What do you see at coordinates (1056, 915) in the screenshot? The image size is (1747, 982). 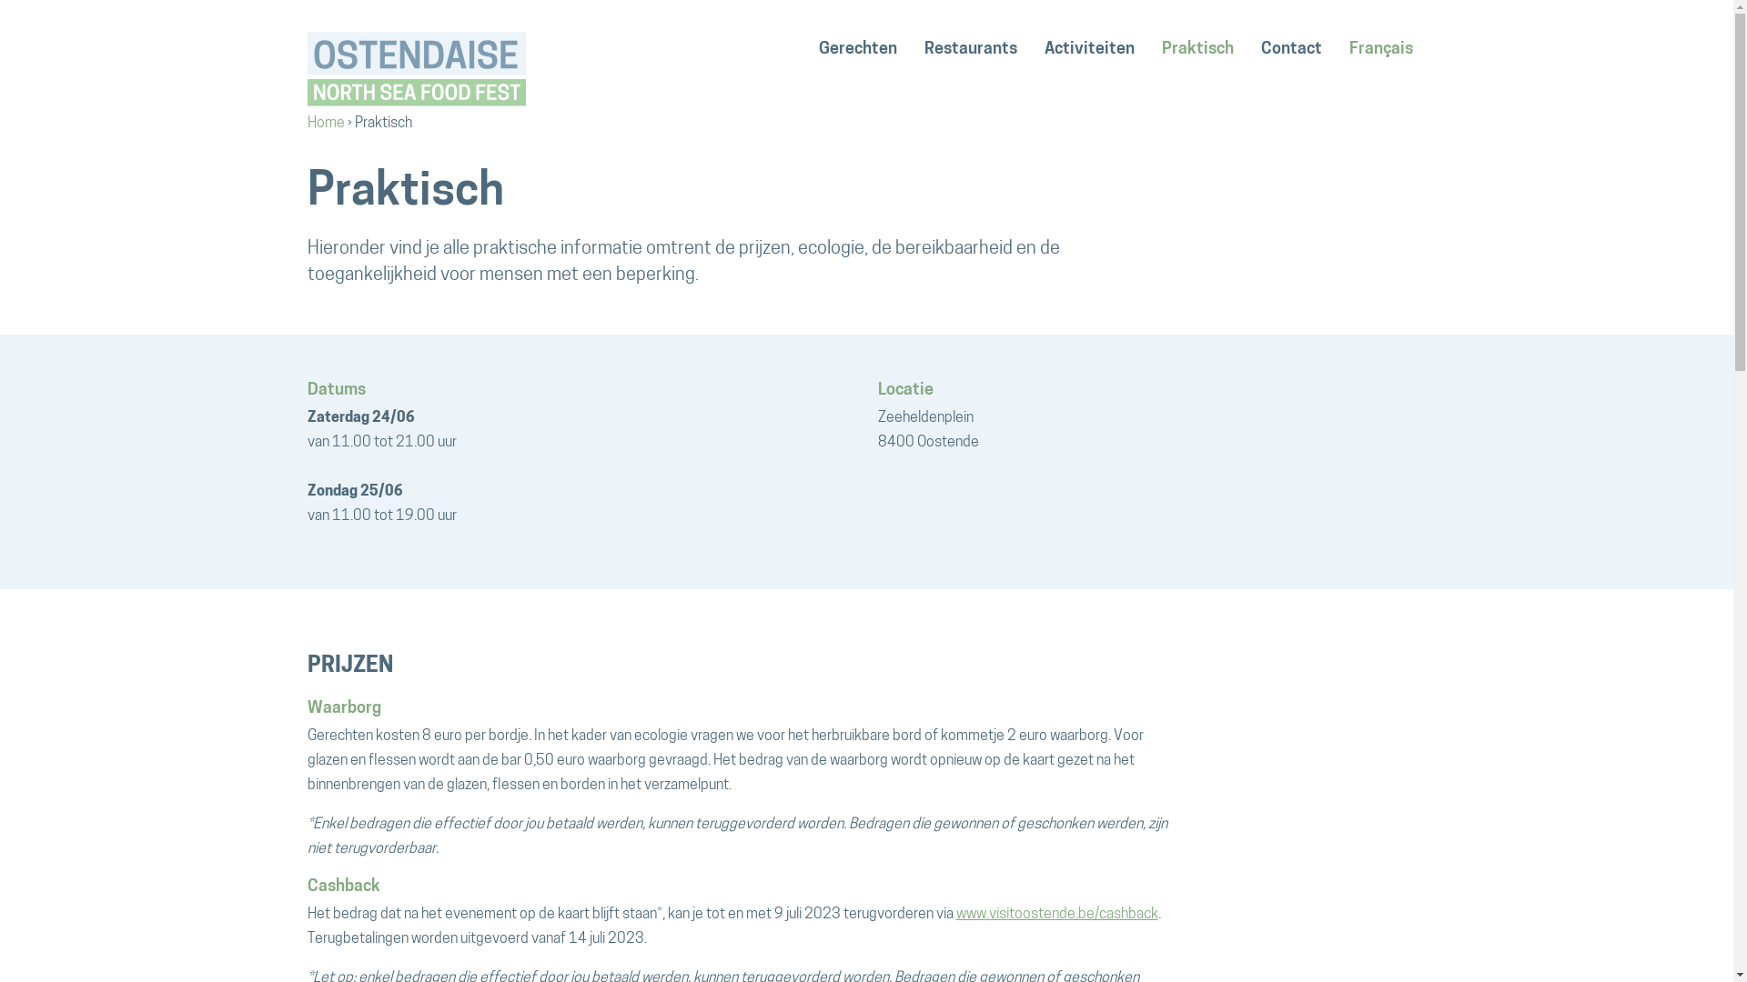 I see `www.visitoostende.be/cashback` at bounding box center [1056, 915].